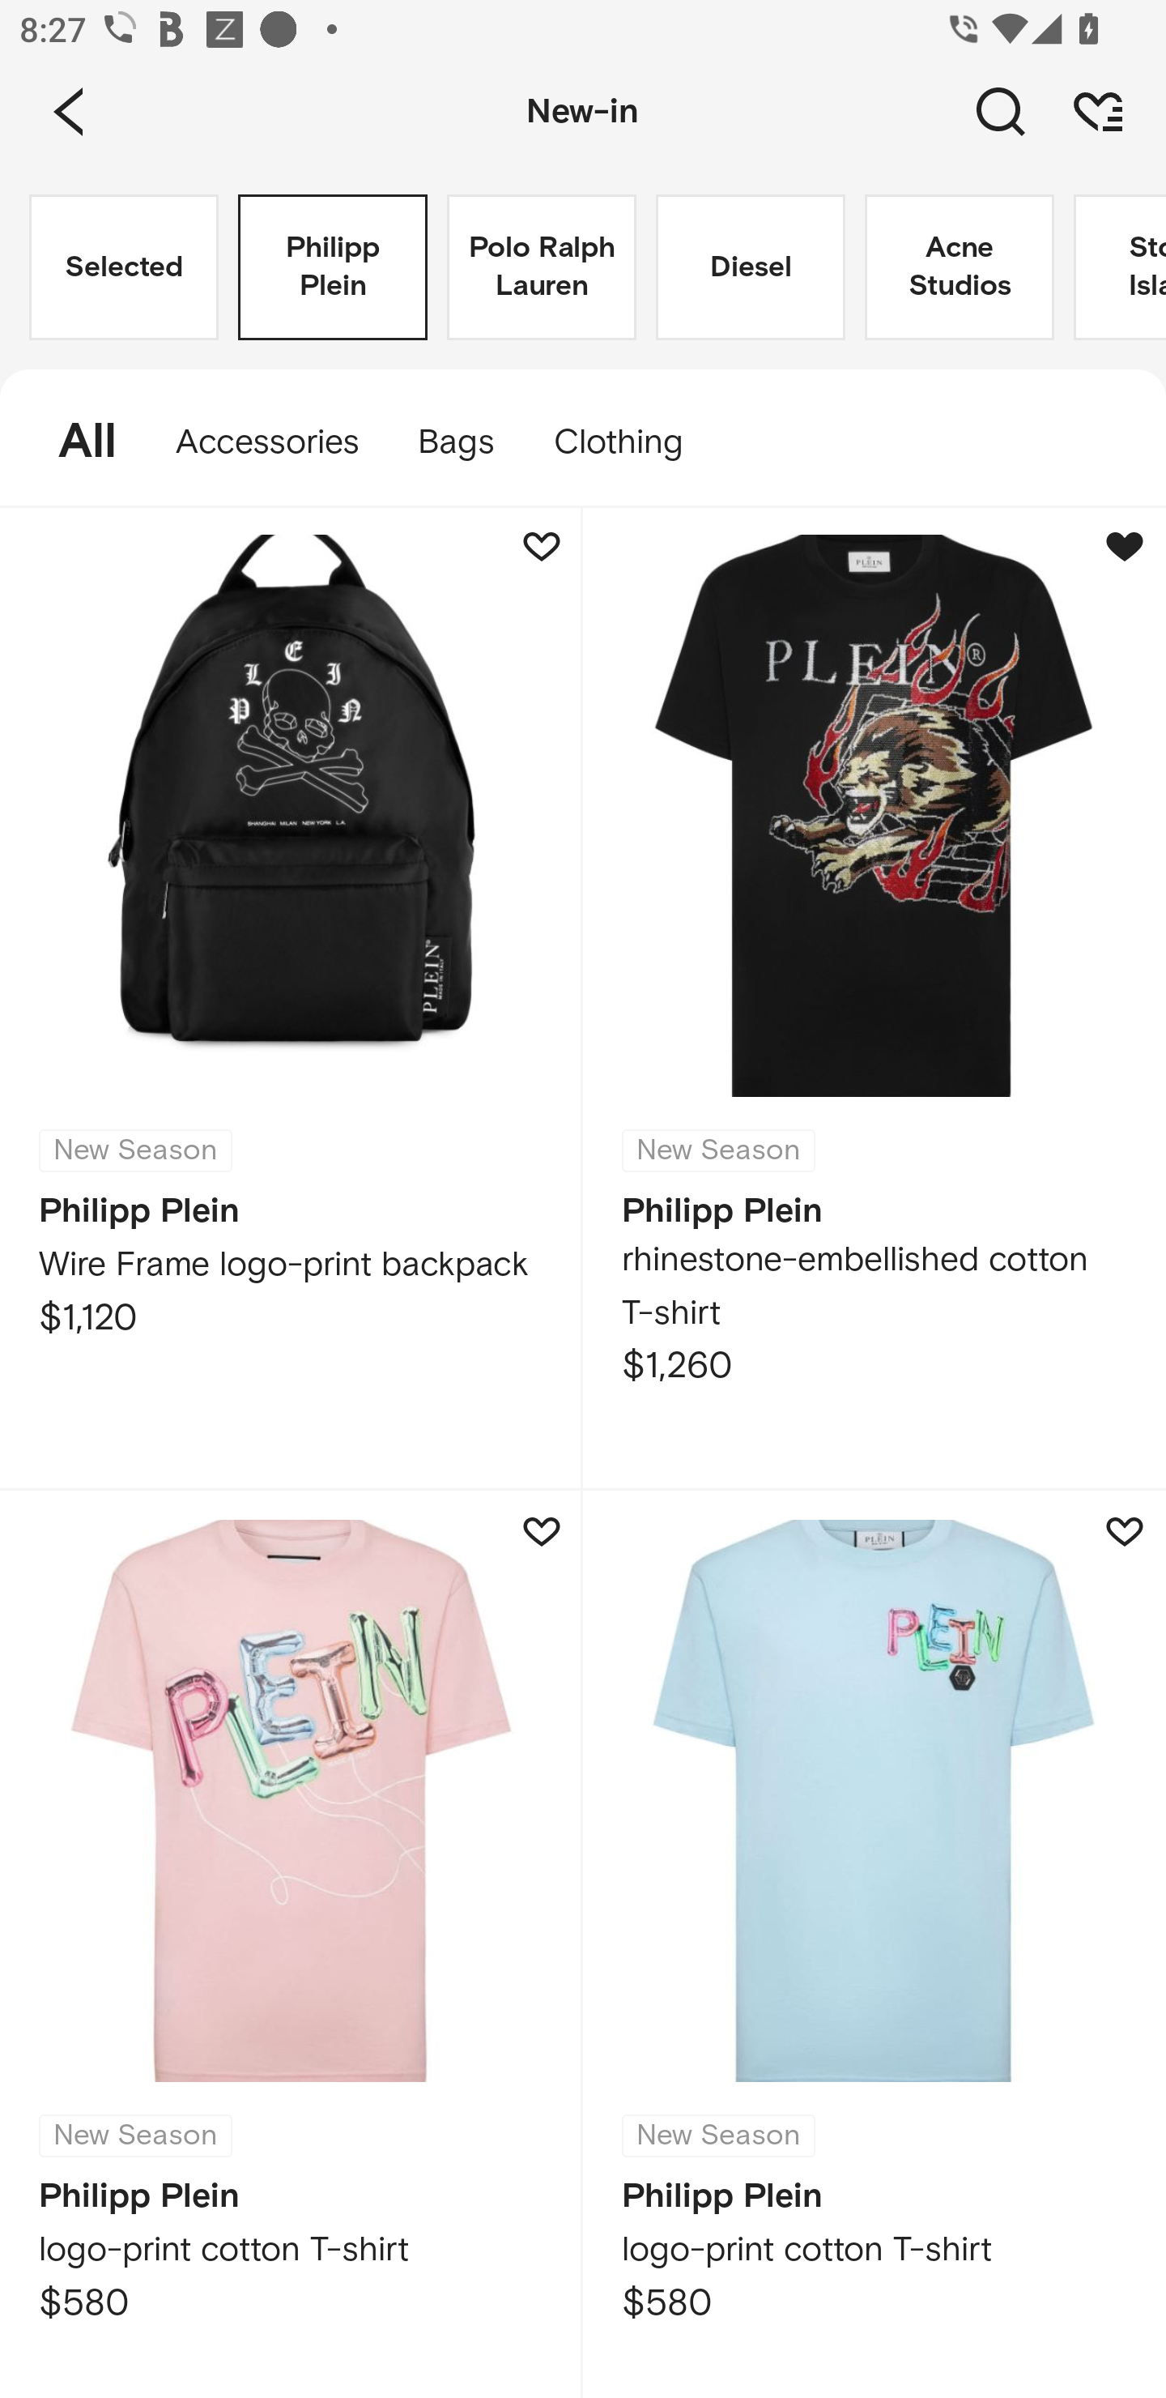 This screenshot has width=1166, height=2398. Describe the element at coordinates (455, 442) in the screenshot. I see `Bags` at that location.